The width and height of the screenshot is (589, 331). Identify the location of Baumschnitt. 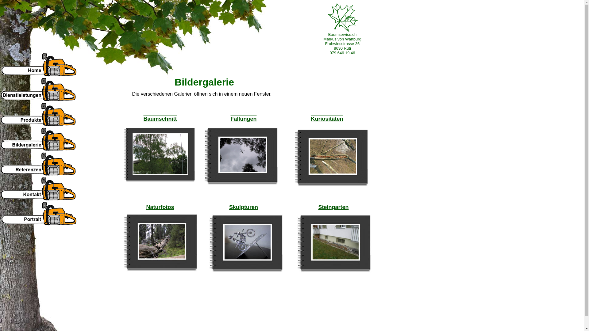
(160, 119).